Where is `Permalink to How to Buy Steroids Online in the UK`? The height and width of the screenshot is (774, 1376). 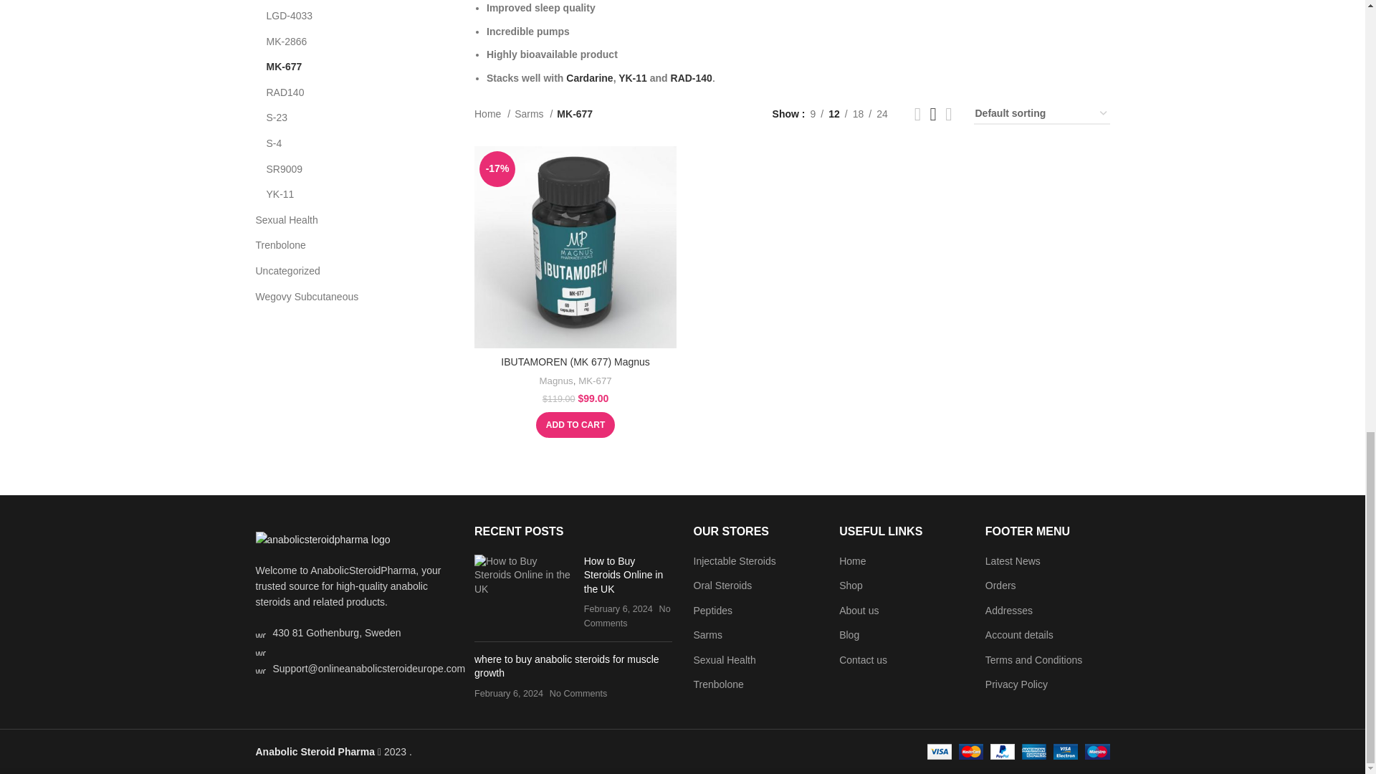 Permalink to How to Buy Steroids Online in the UK is located at coordinates (623, 575).